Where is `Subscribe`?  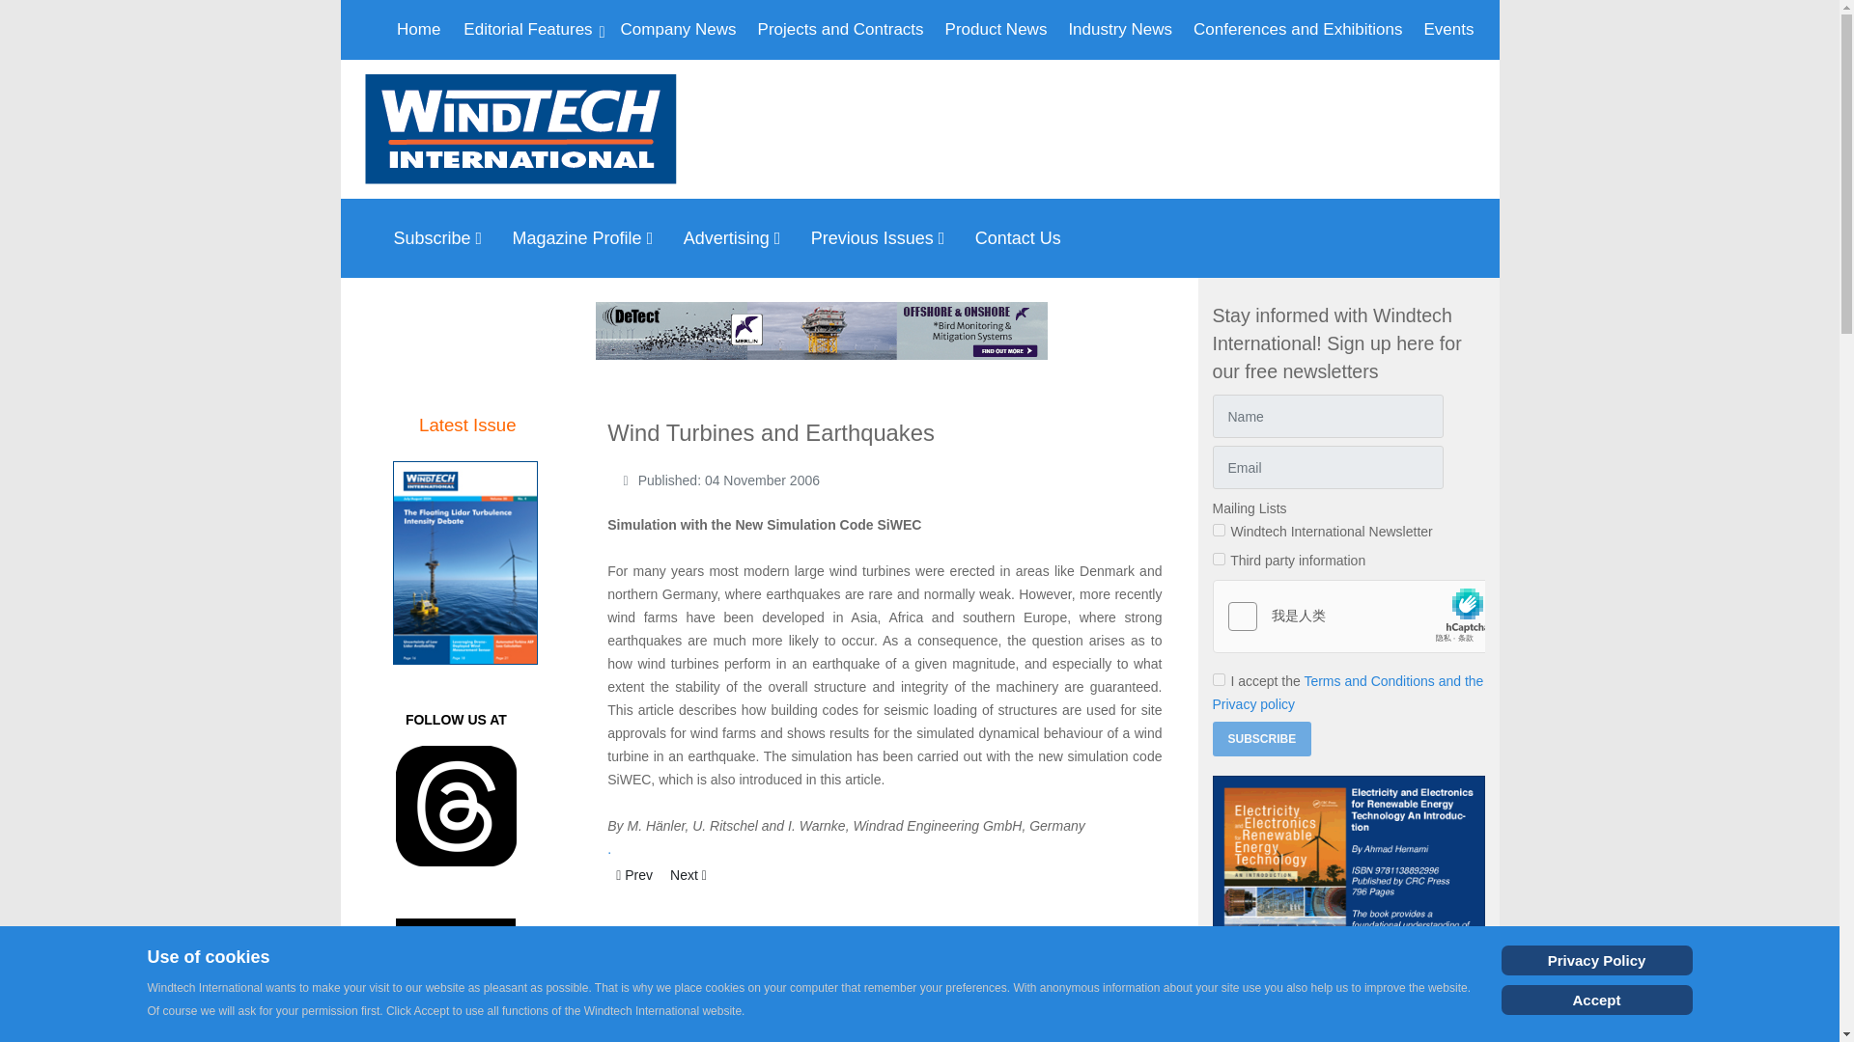 Subscribe is located at coordinates (1262, 739).